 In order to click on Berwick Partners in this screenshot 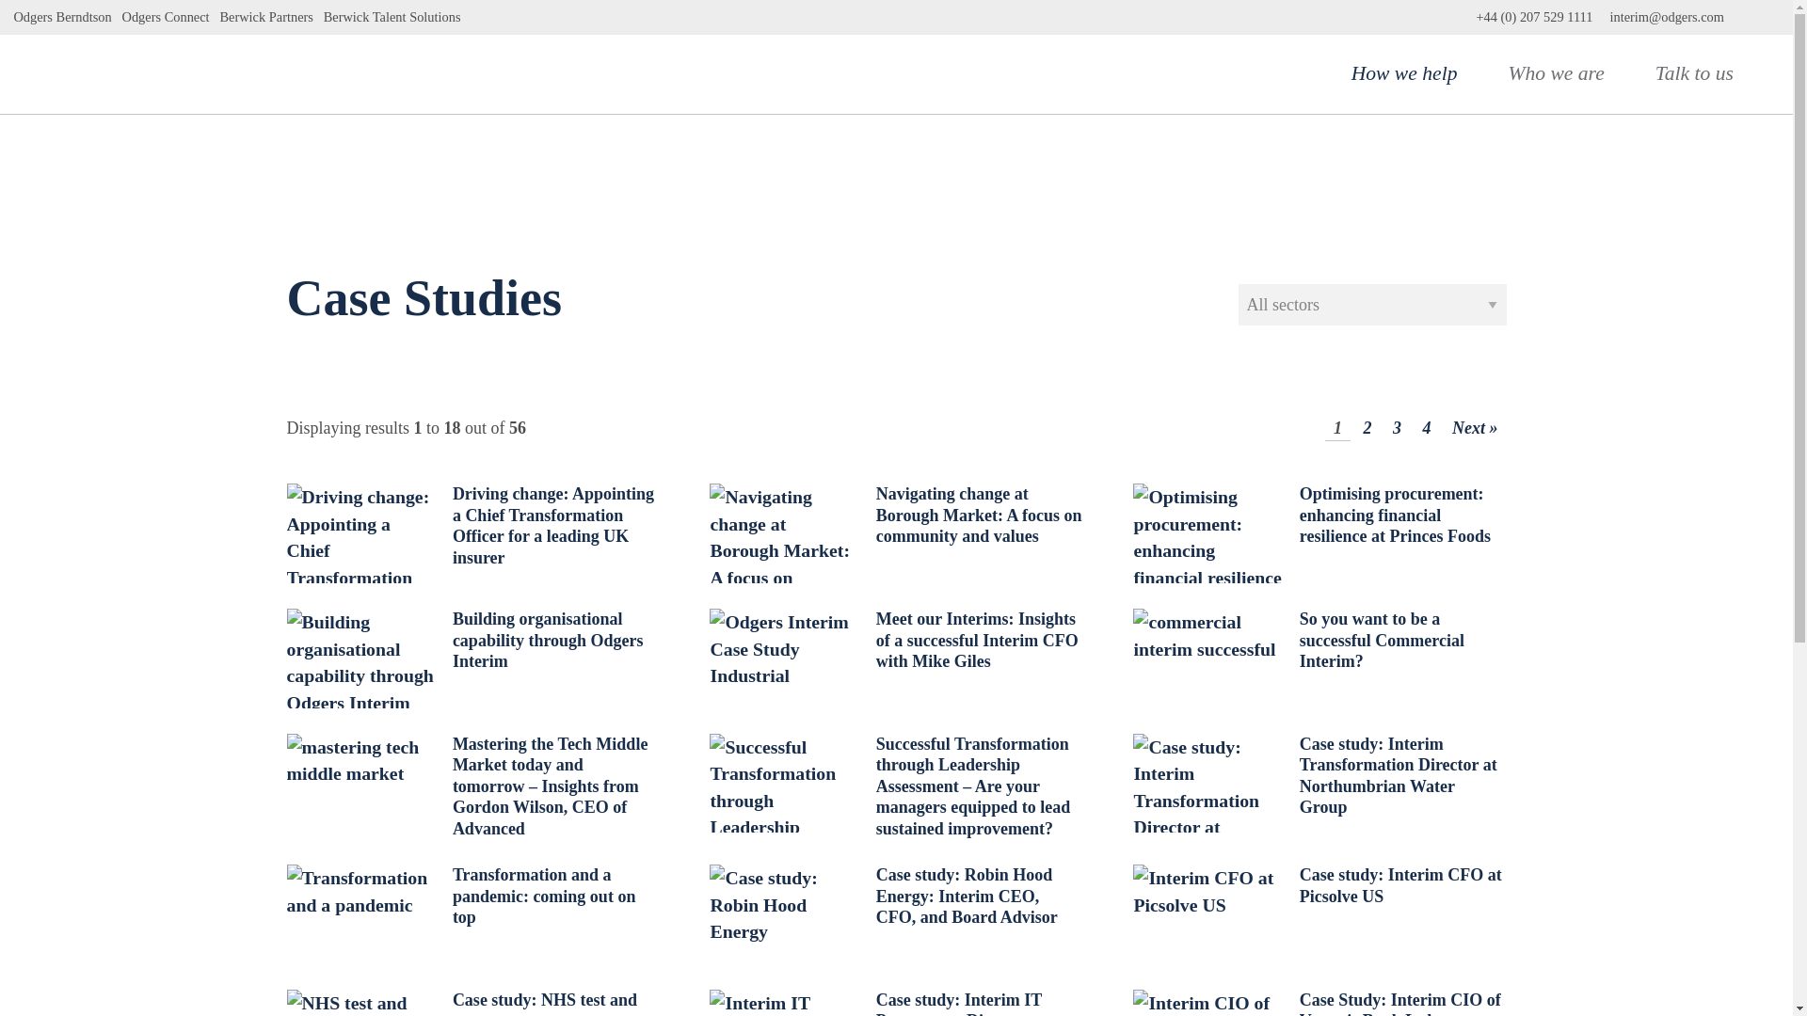, I will do `click(265, 18)`.